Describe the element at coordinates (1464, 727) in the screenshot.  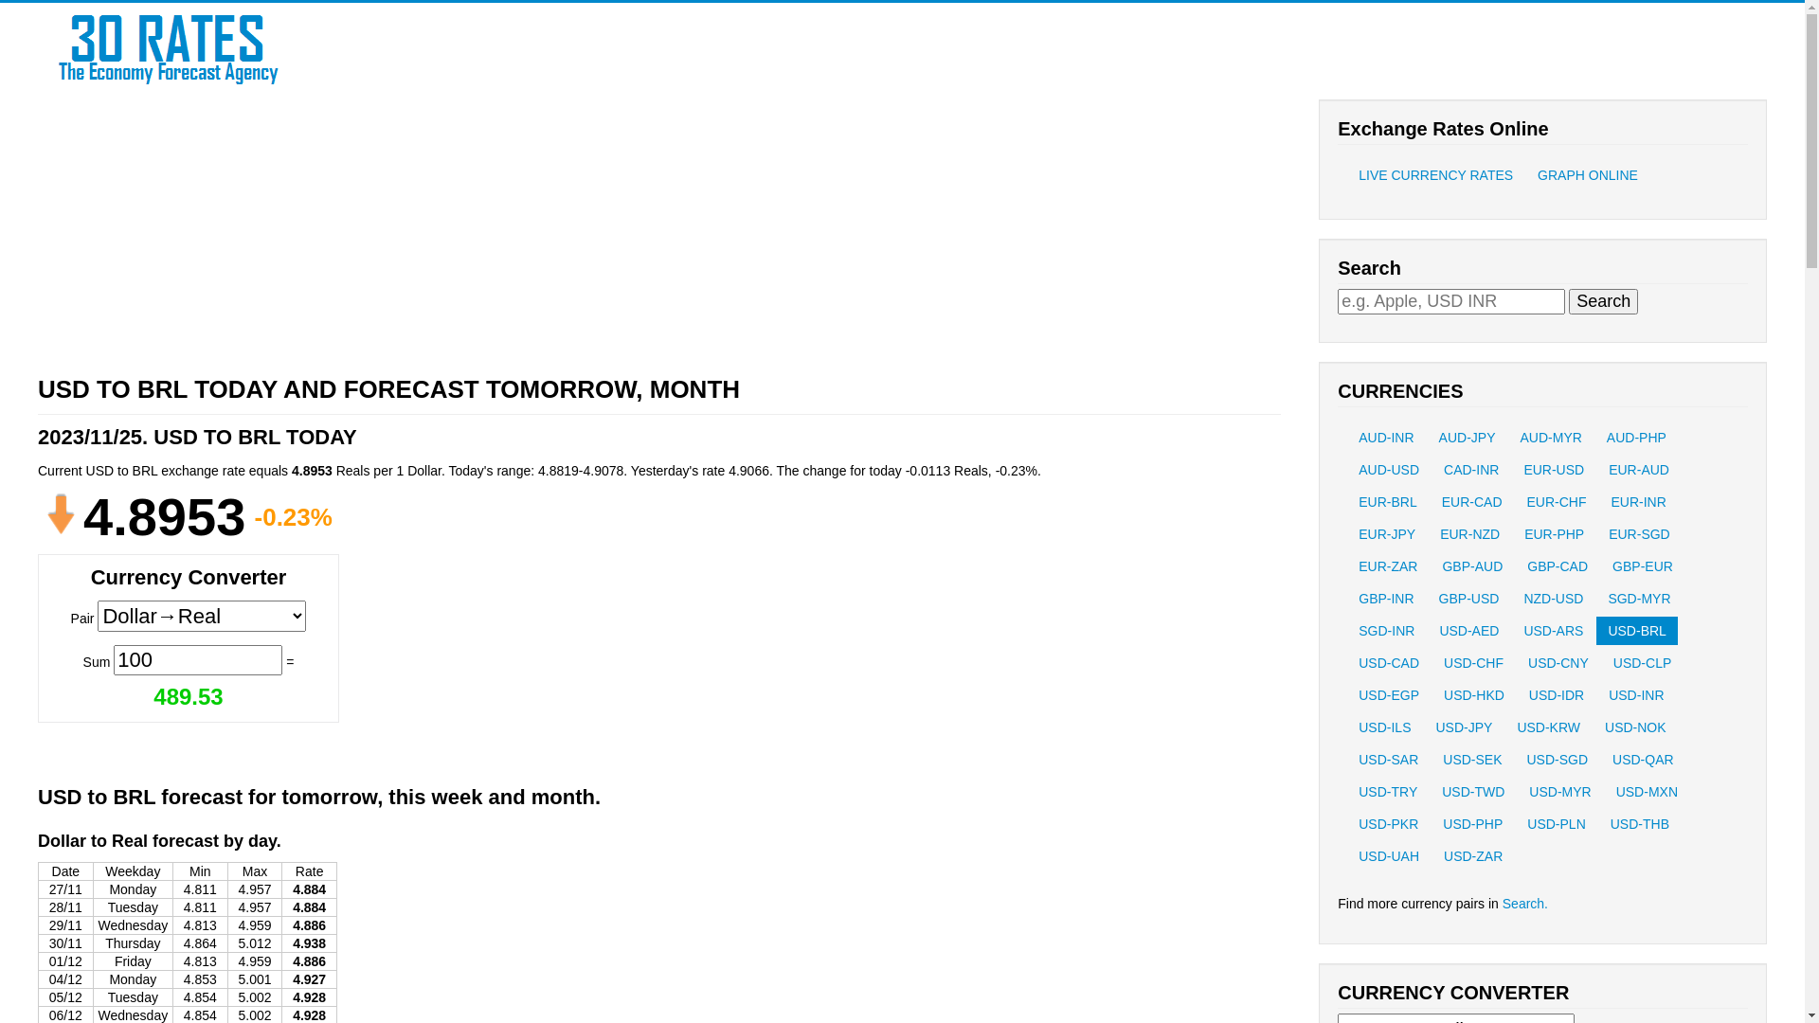
I see `USD-JPY` at that location.